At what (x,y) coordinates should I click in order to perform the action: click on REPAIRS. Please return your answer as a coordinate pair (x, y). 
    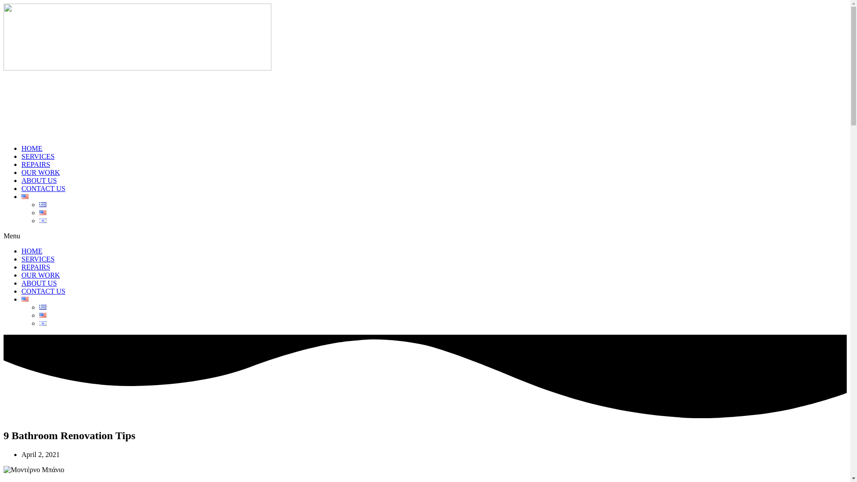
    Looking at the image, I should click on (36, 267).